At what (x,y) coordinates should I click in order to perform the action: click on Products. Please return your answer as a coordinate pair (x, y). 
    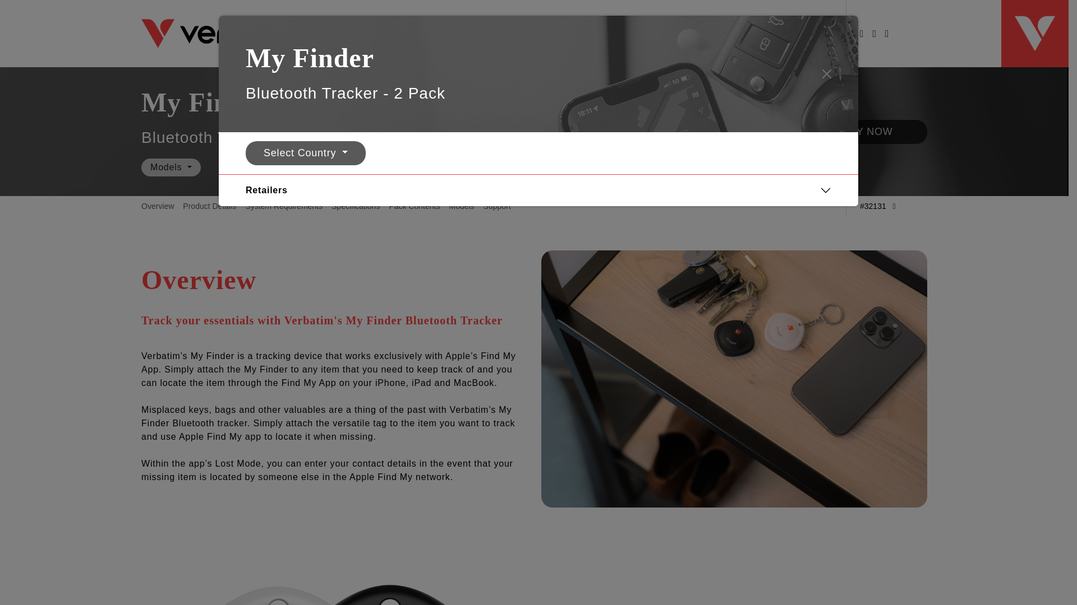
    Looking at the image, I should click on (714, 34).